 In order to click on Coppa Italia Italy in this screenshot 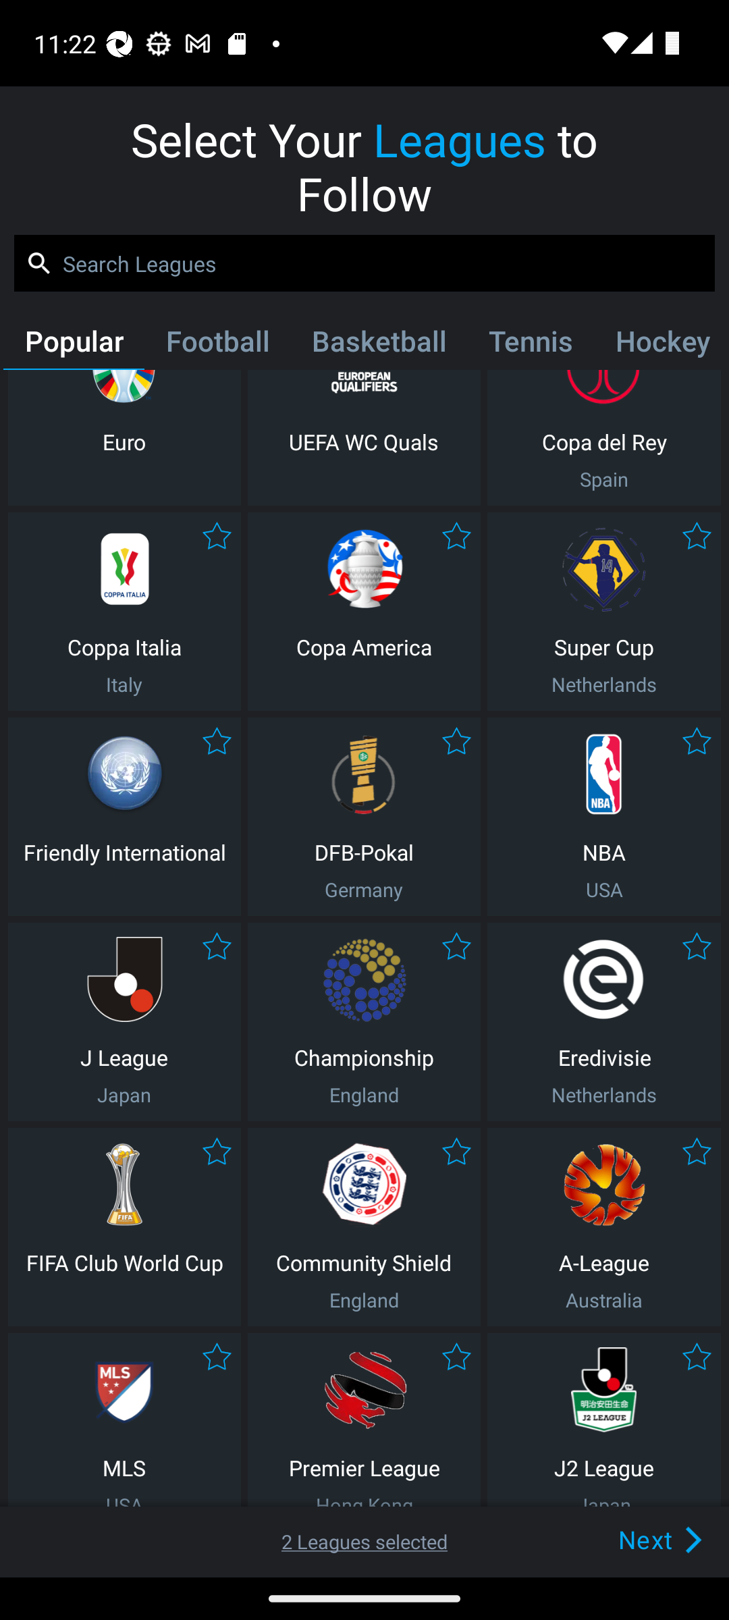, I will do `click(124, 612)`.